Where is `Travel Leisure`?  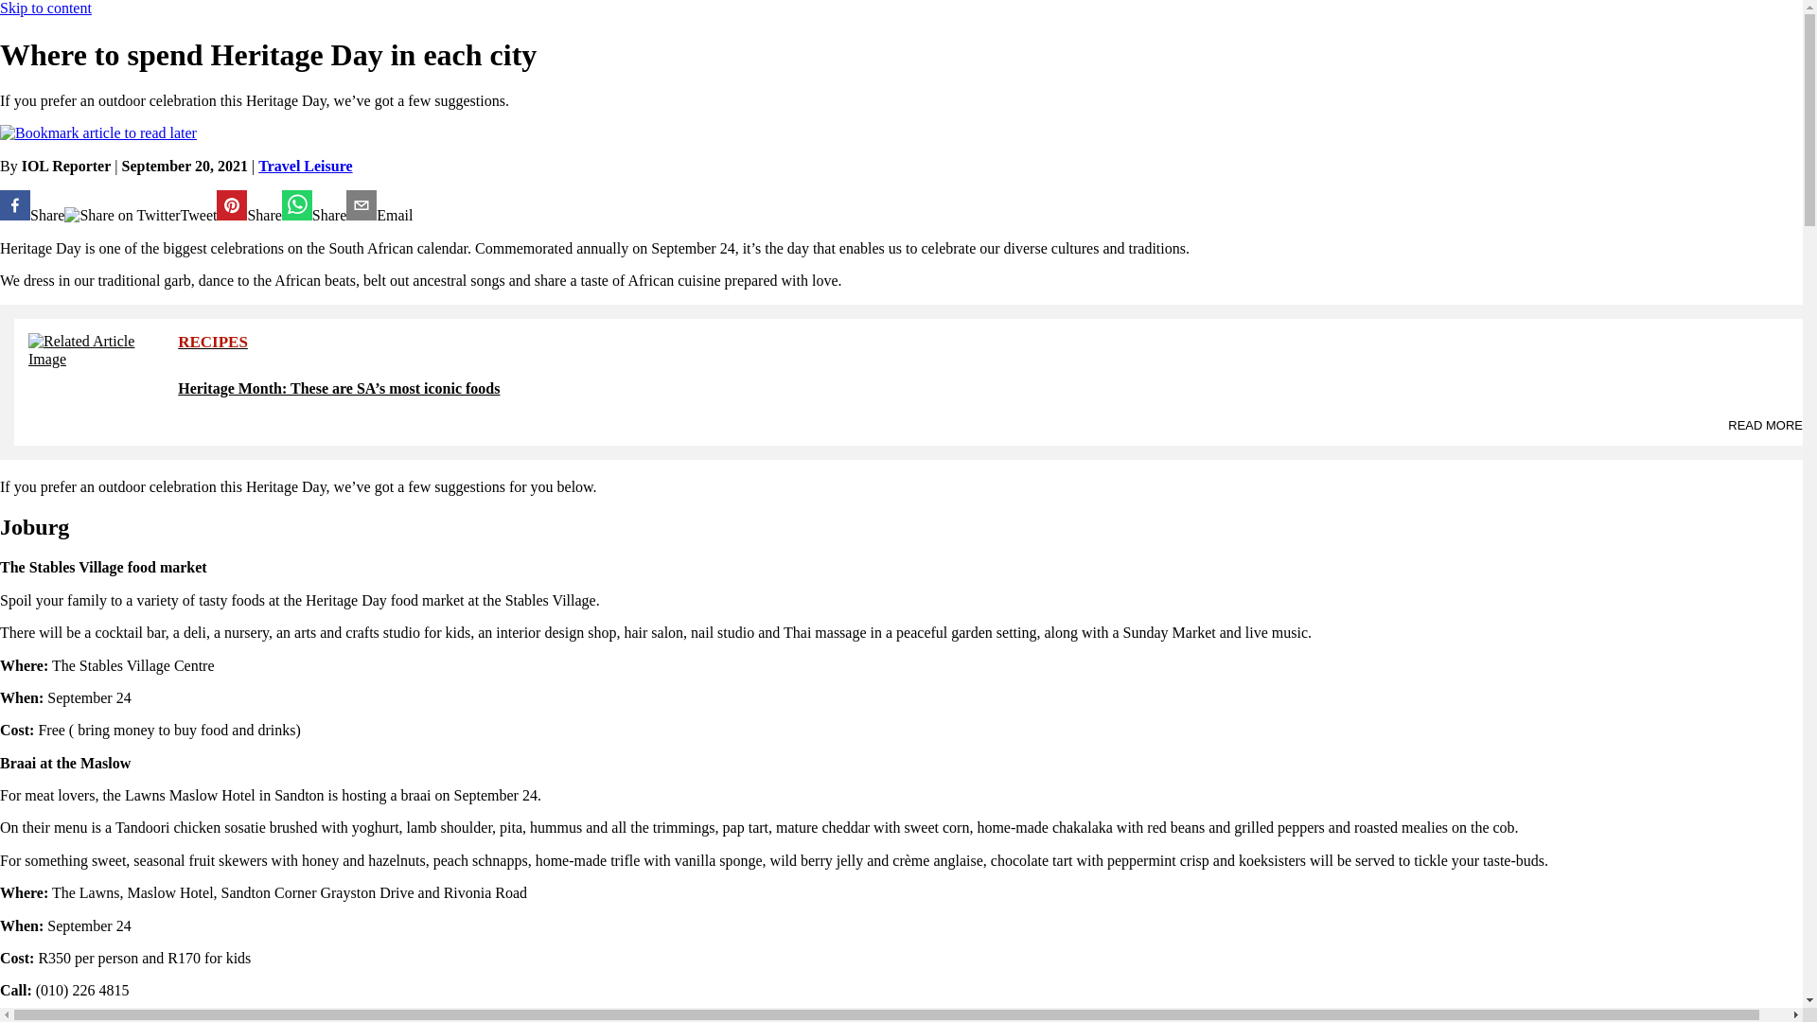 Travel Leisure is located at coordinates (305, 166).